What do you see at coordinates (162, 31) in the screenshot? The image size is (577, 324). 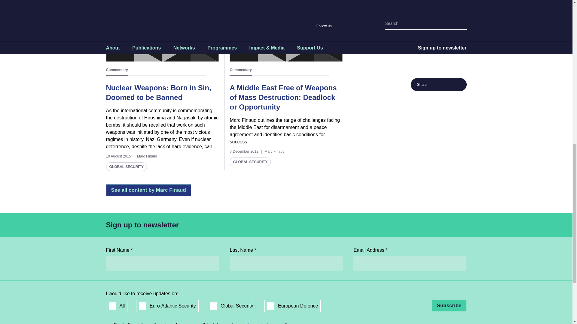 I see `Nuclear Weapons: Born in Sin, Doomed to be Banned` at bounding box center [162, 31].